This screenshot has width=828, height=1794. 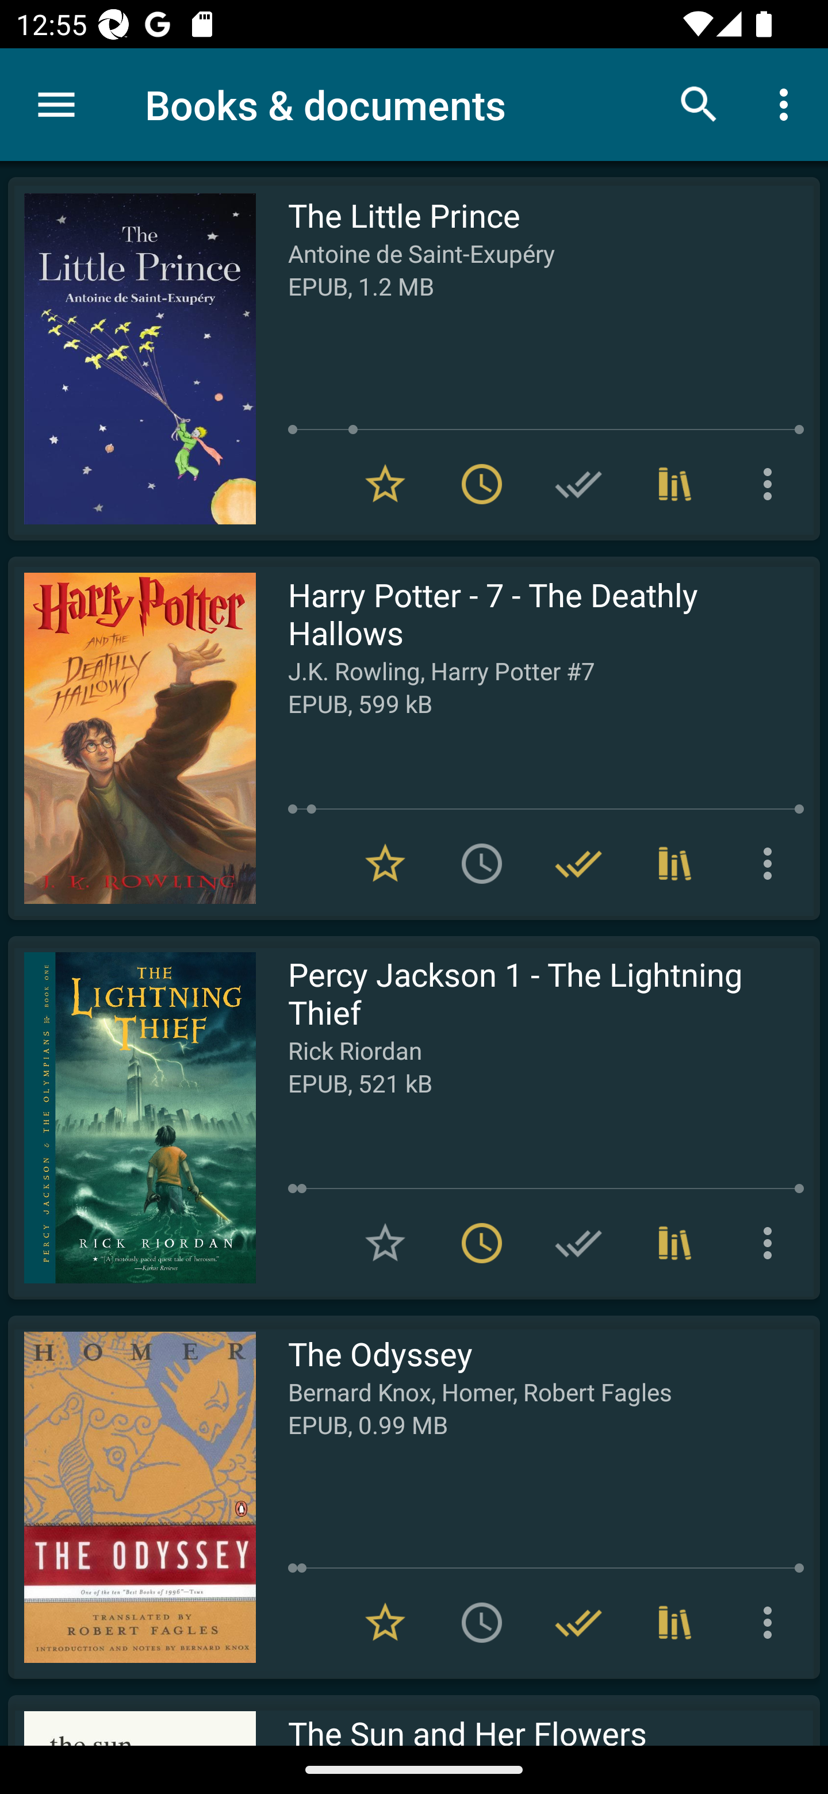 I want to click on Add to To read, so click(x=482, y=862).